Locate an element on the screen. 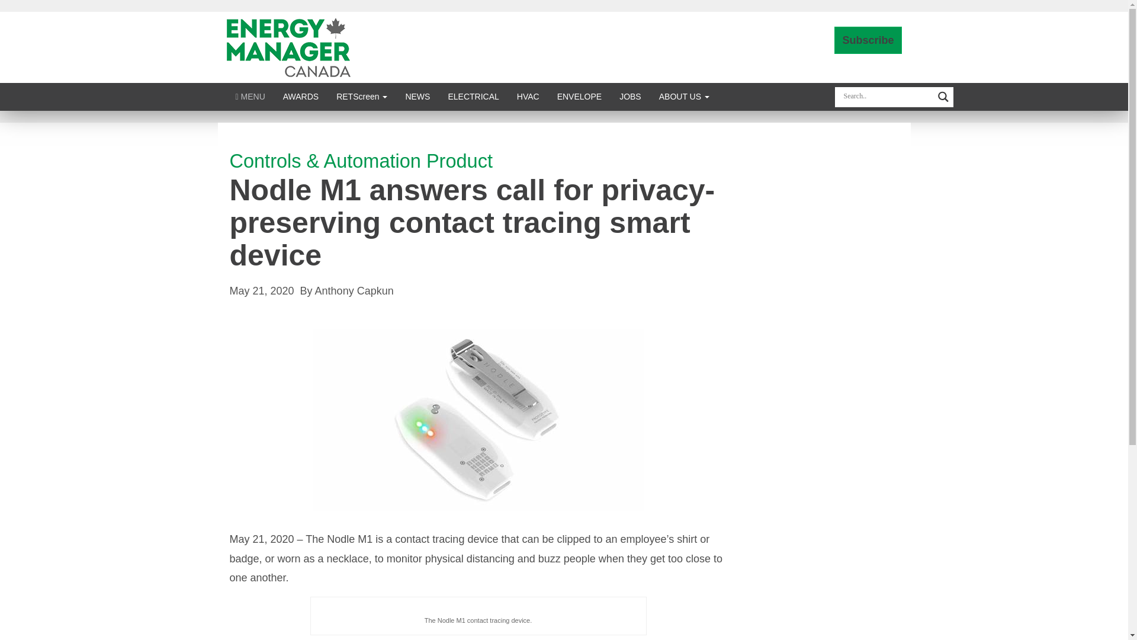  Subscribe is located at coordinates (868, 40).